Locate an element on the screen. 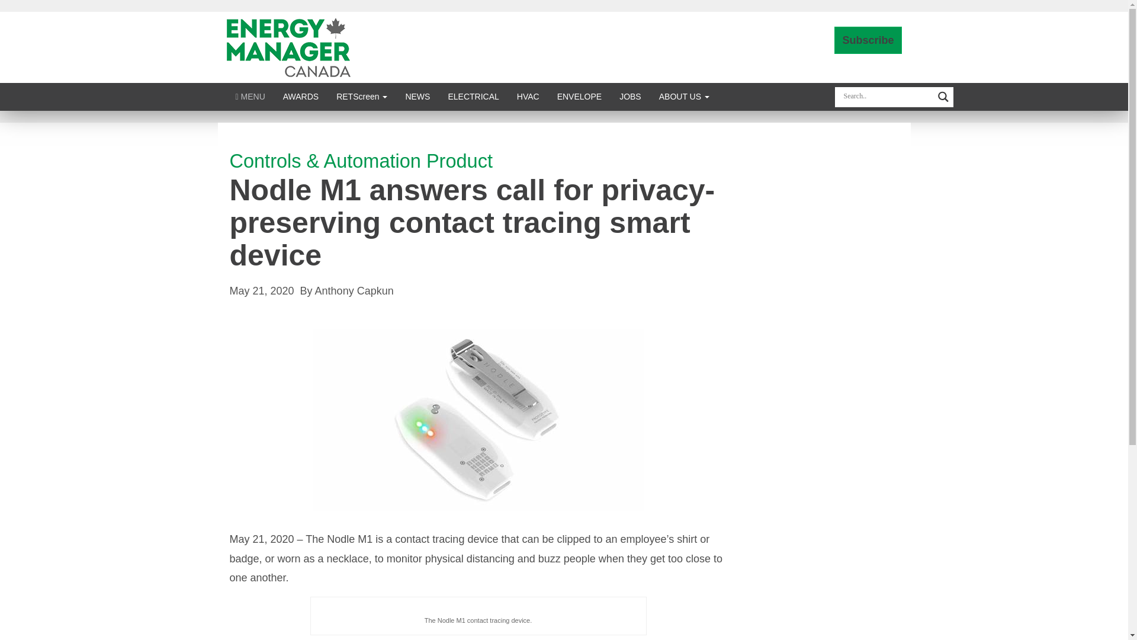  Subscribe is located at coordinates (868, 40).